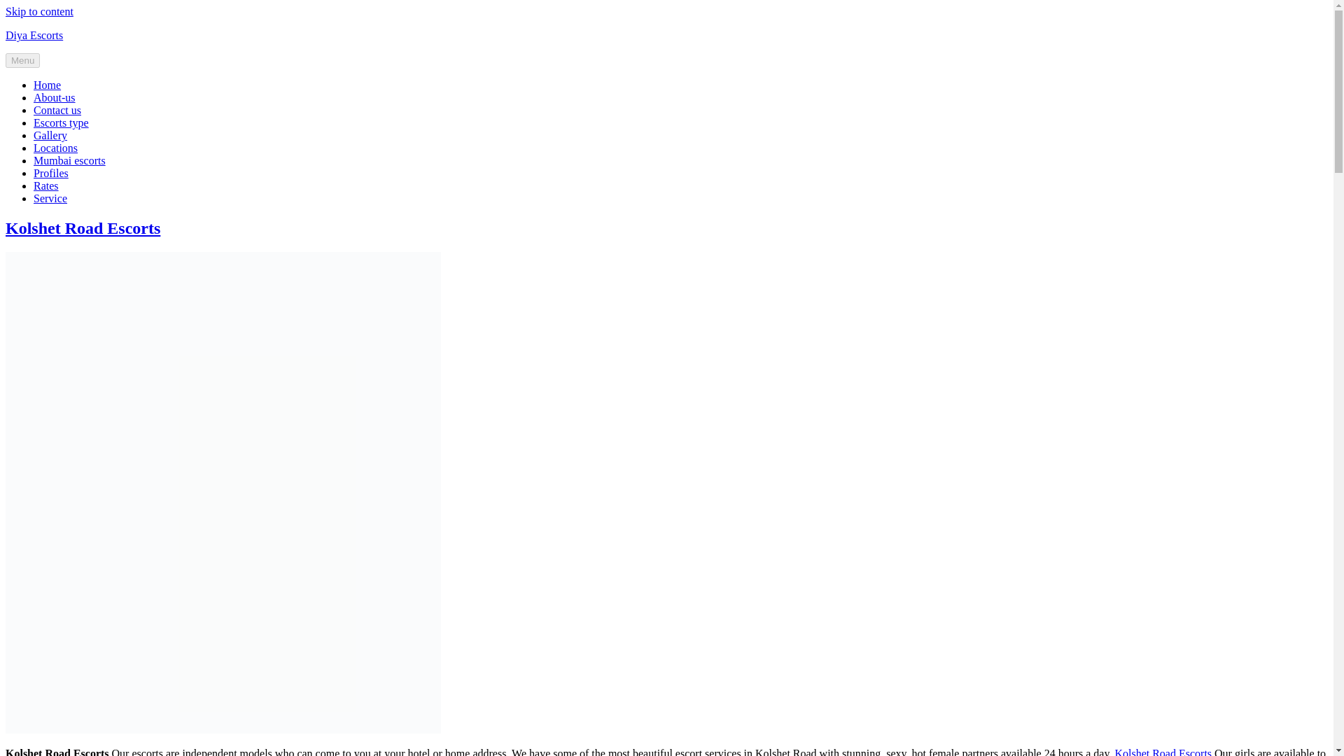 This screenshot has width=1344, height=756. I want to click on Service, so click(50, 198).